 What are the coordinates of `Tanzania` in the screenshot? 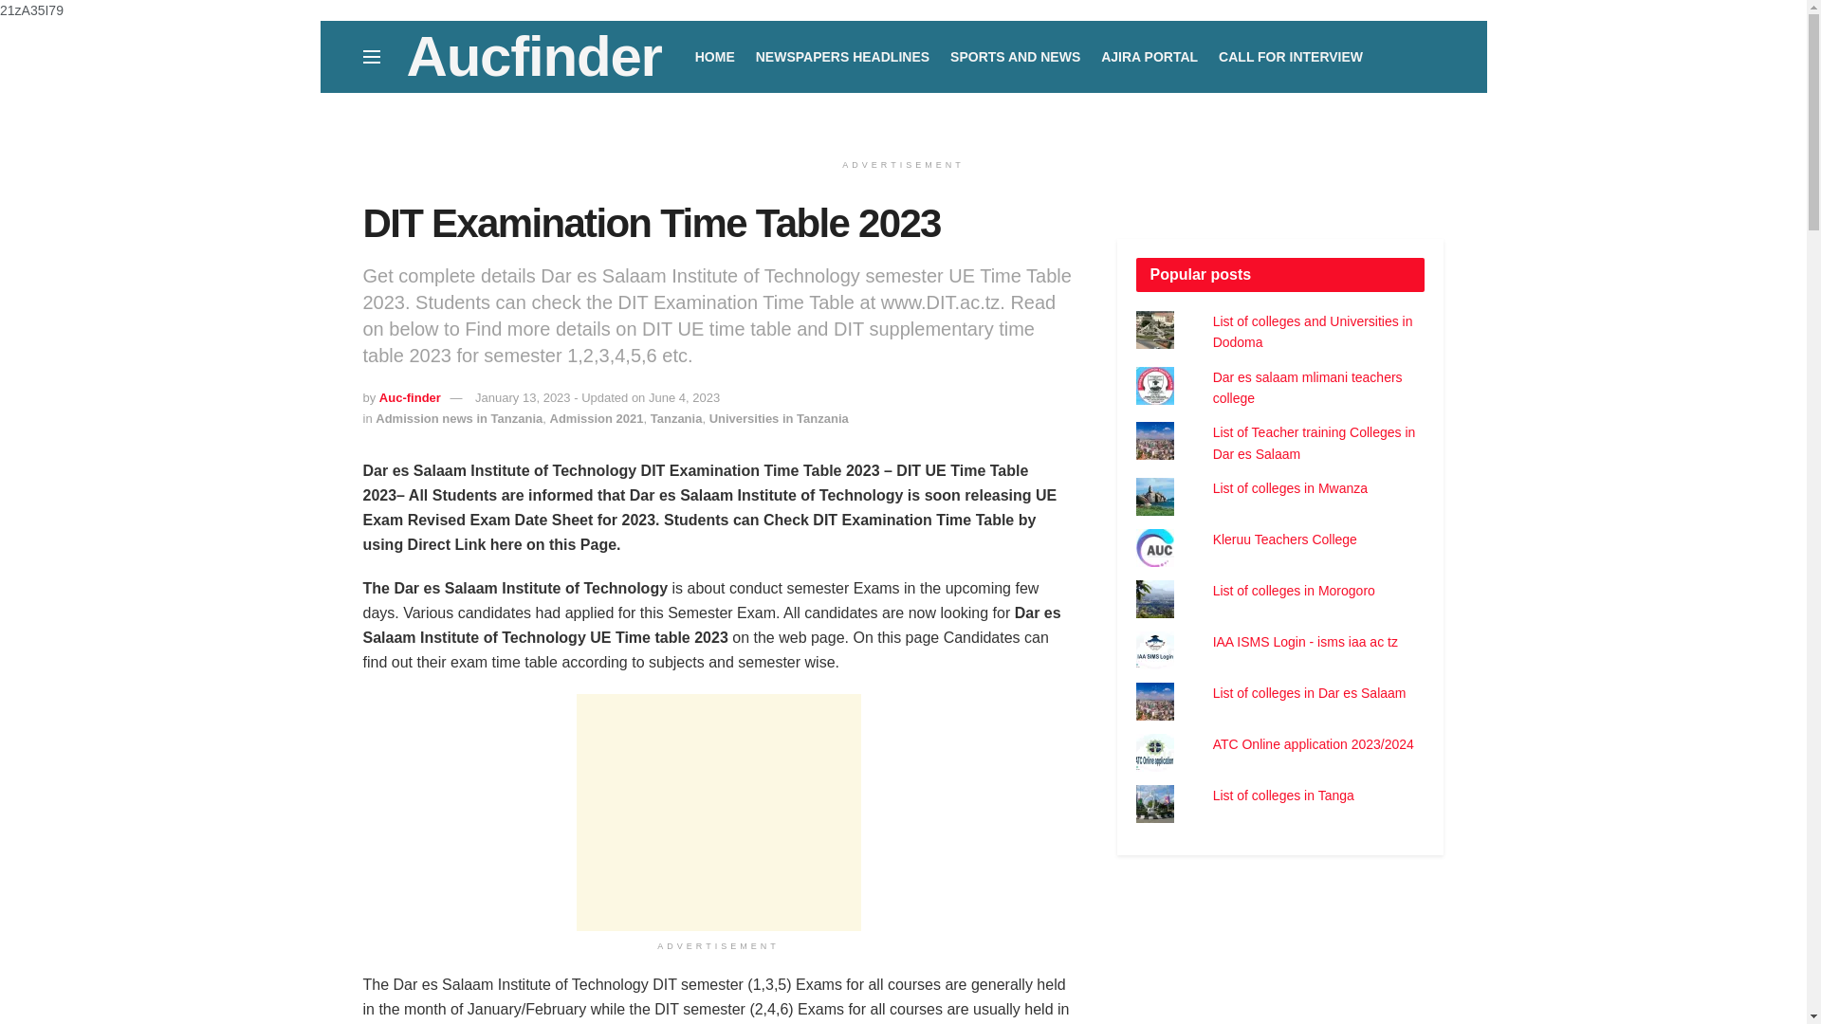 It's located at (676, 419).